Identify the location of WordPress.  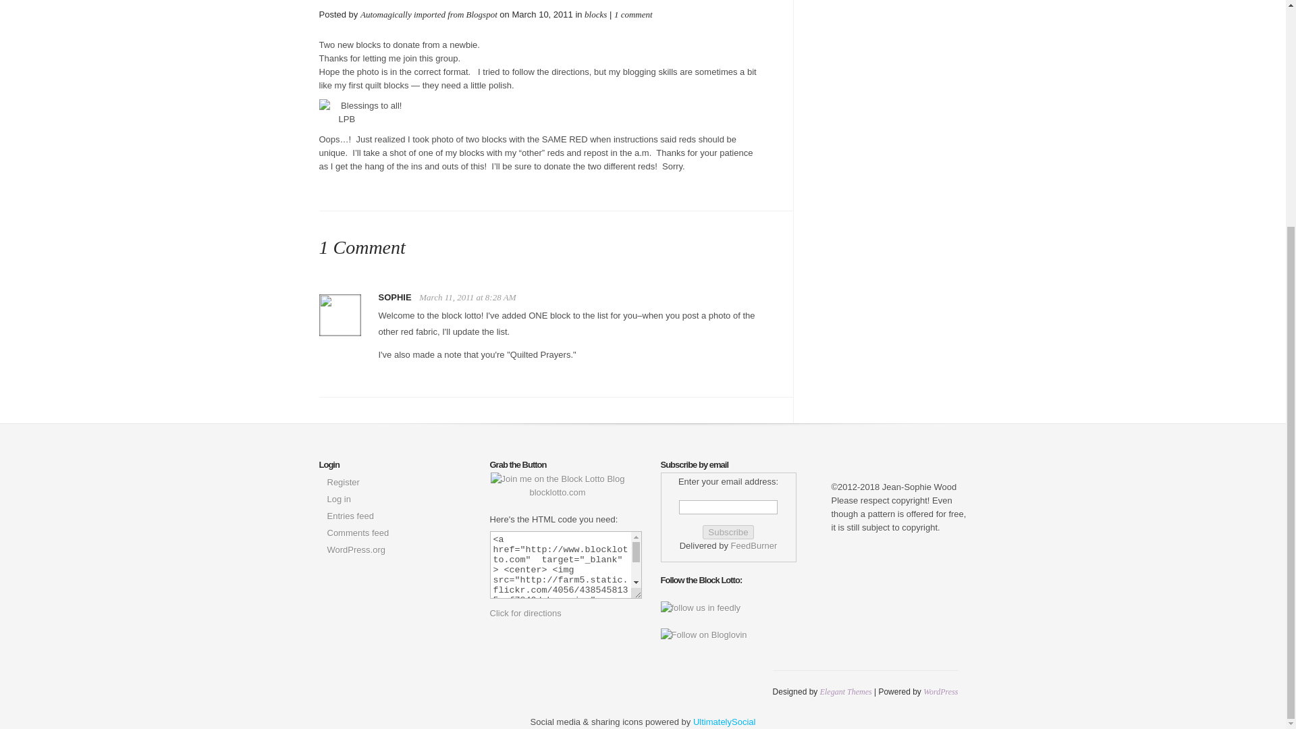
(940, 692).